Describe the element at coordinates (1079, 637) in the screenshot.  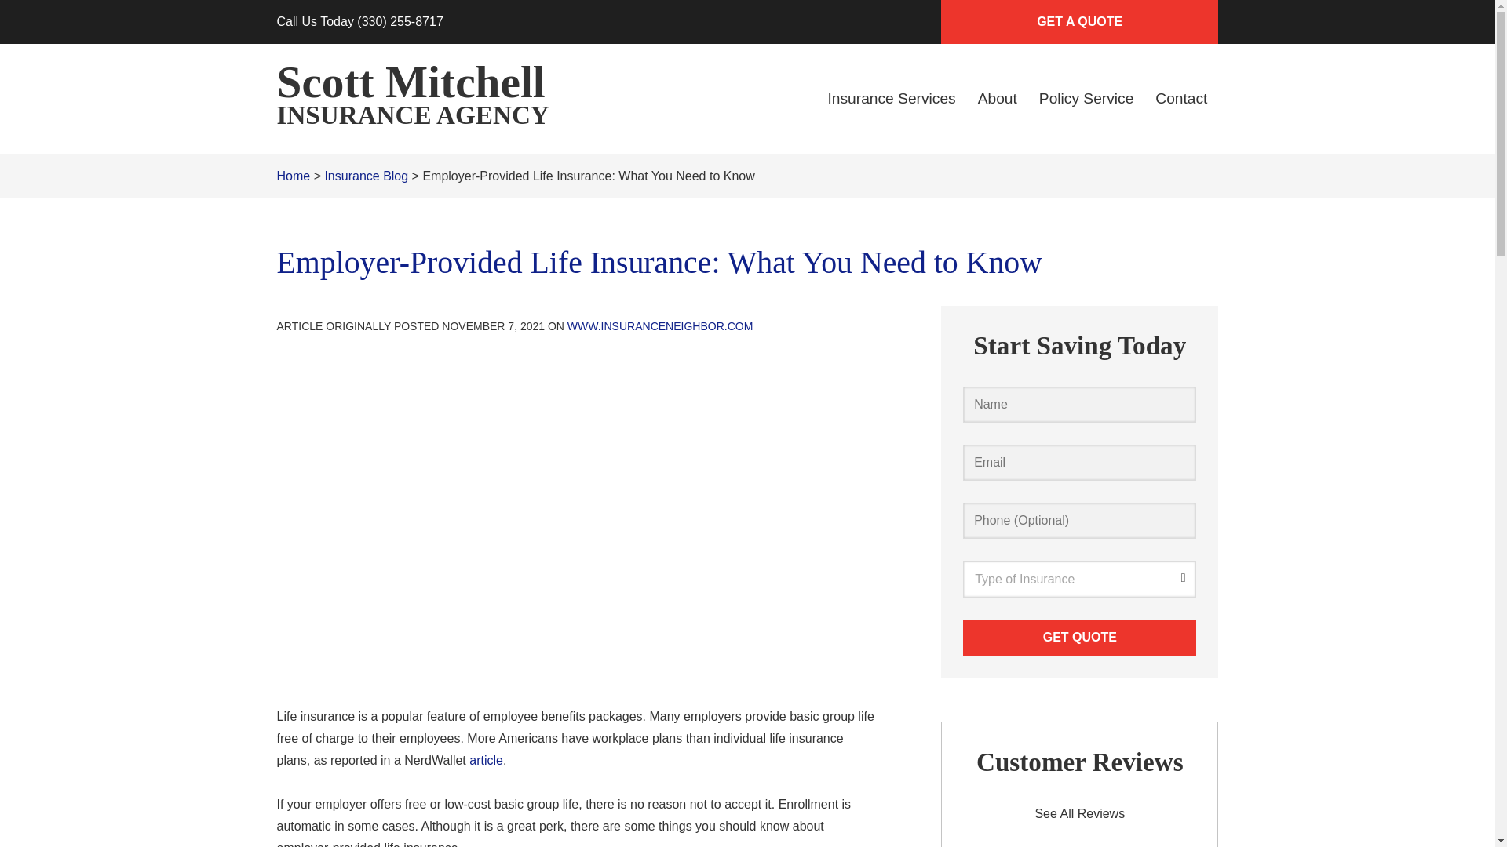
I see `Get Quote` at that location.